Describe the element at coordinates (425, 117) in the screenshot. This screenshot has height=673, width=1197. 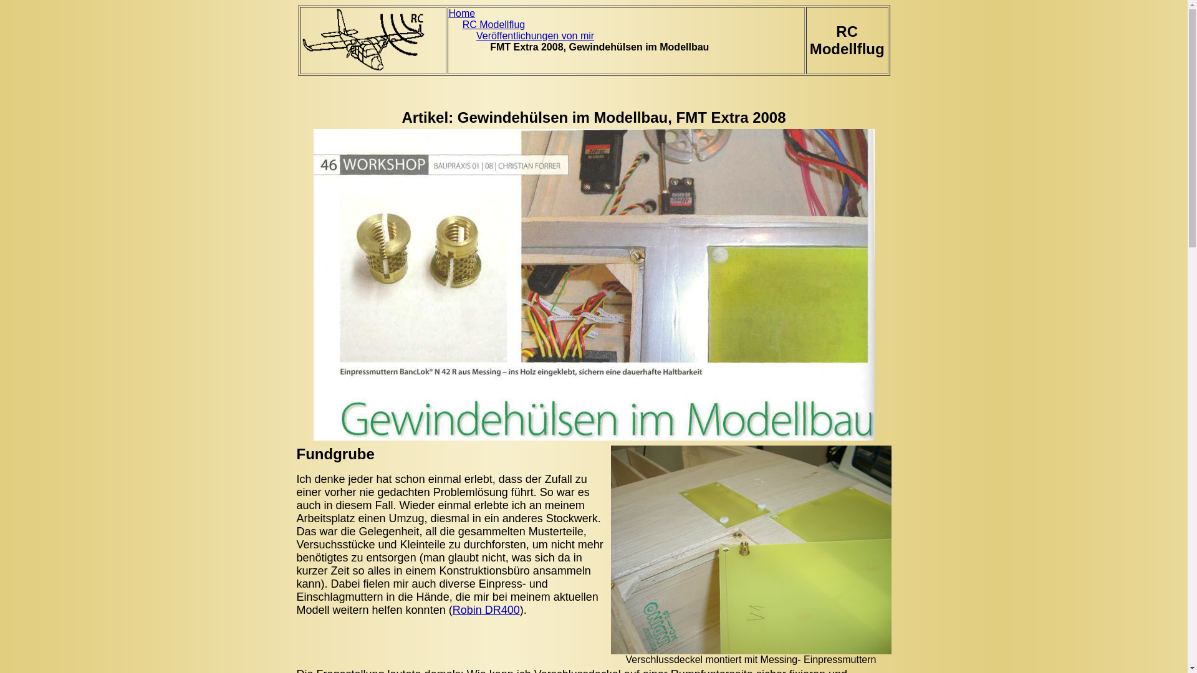
I see `Artikel` at that location.